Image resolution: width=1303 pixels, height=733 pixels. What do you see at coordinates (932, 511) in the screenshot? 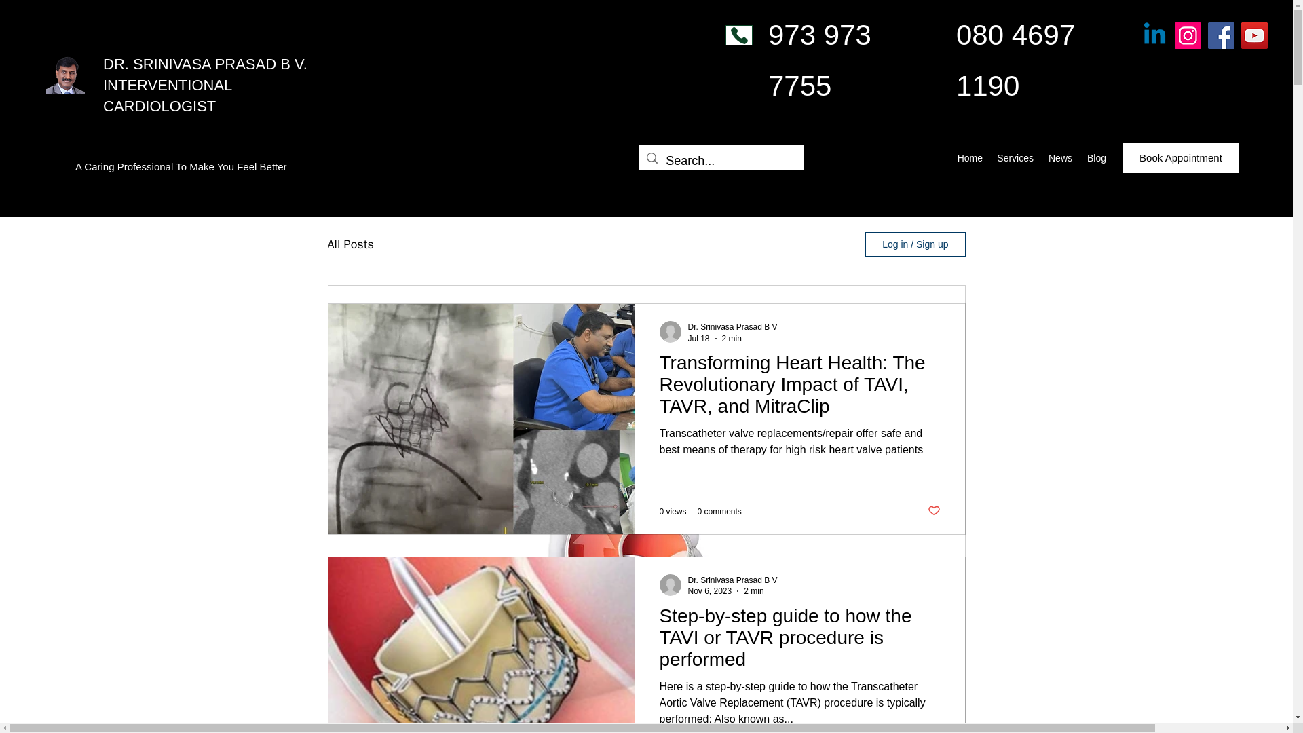
I see `Post not marked as liked` at bounding box center [932, 511].